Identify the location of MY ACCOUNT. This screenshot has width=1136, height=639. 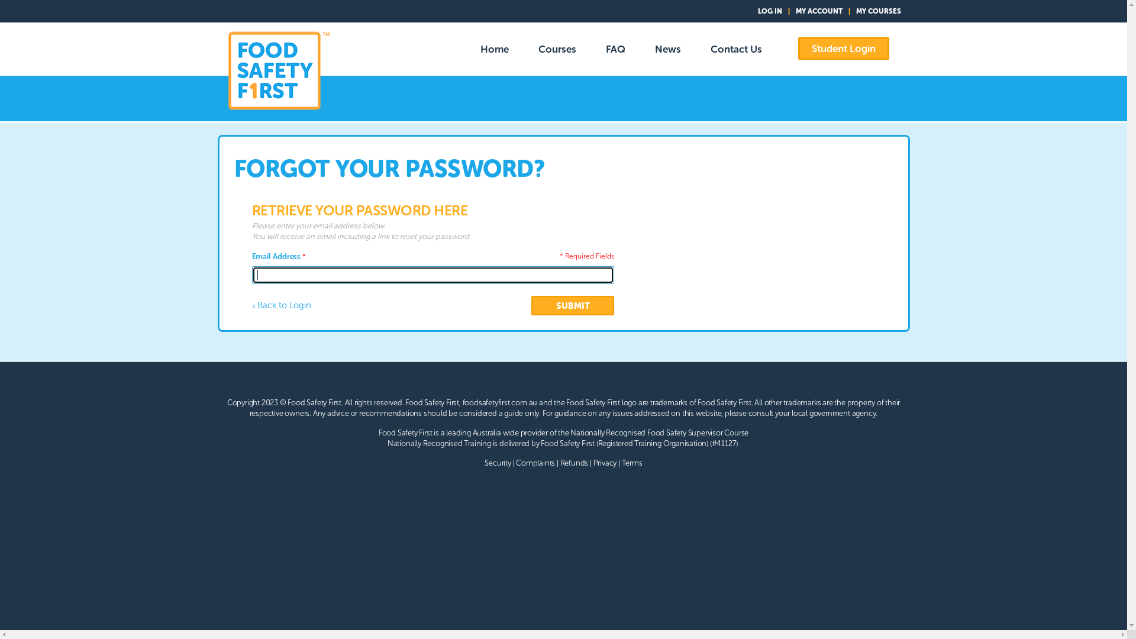
(819, 11).